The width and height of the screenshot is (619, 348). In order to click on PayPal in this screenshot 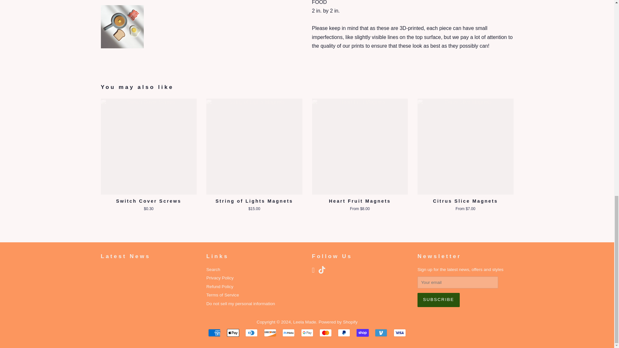, I will do `click(344, 333)`.